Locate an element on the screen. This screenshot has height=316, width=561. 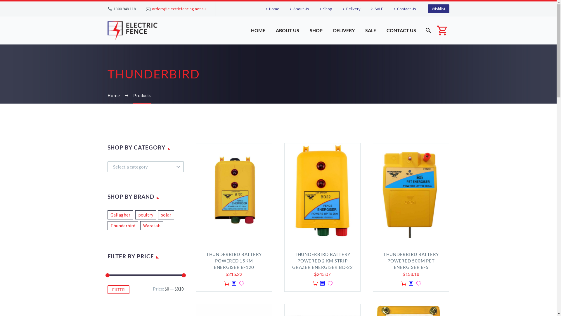
Add to Wishlist is located at coordinates (242, 283).